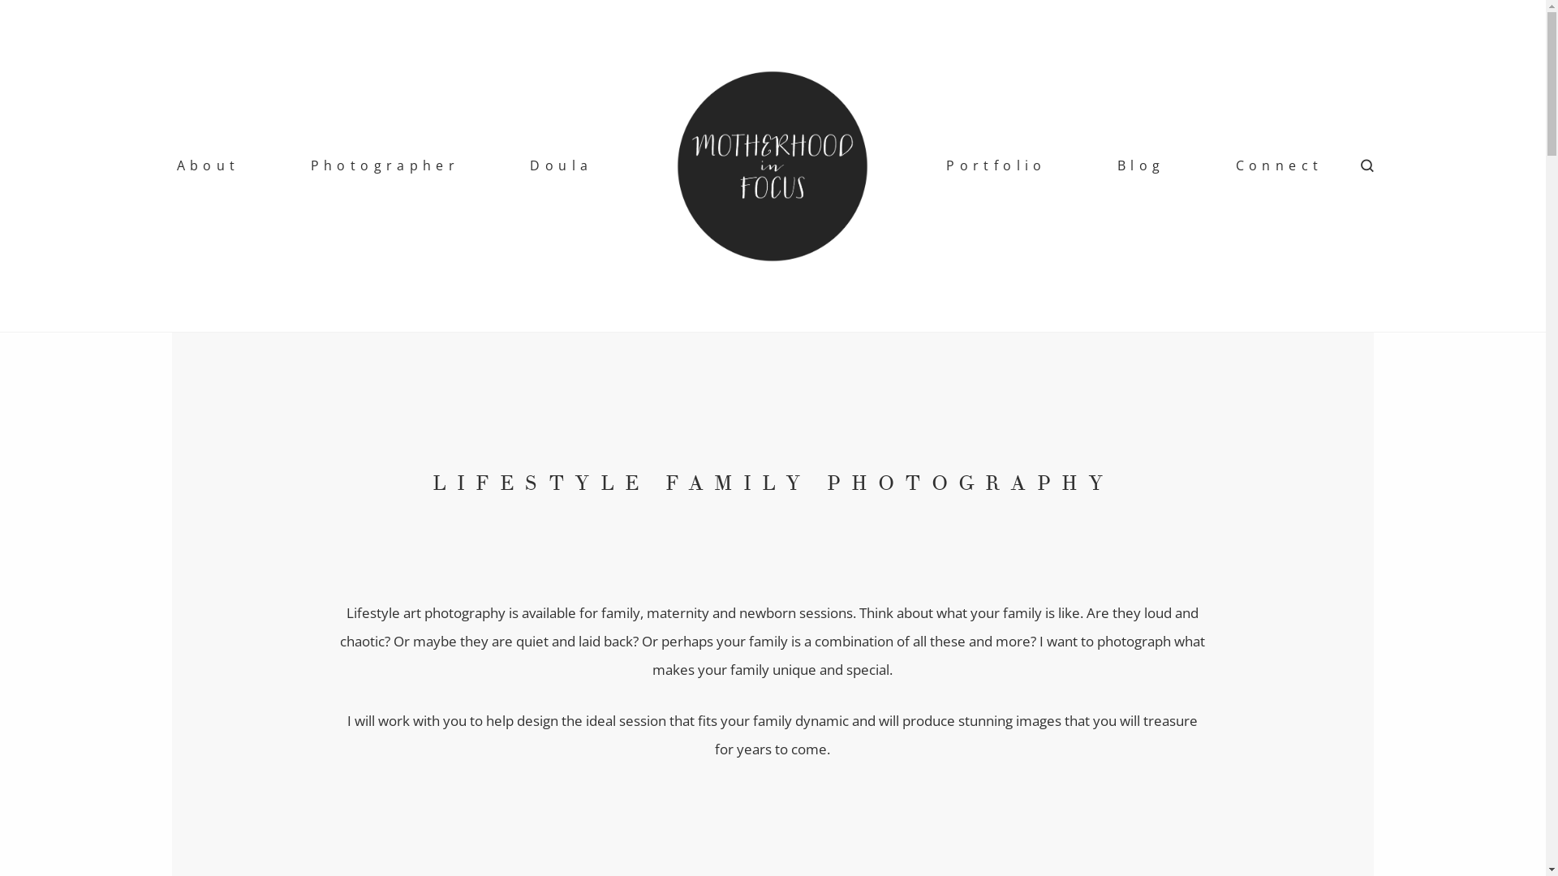 This screenshot has width=1558, height=876. Describe the element at coordinates (562, 165) in the screenshot. I see `Doula` at that location.